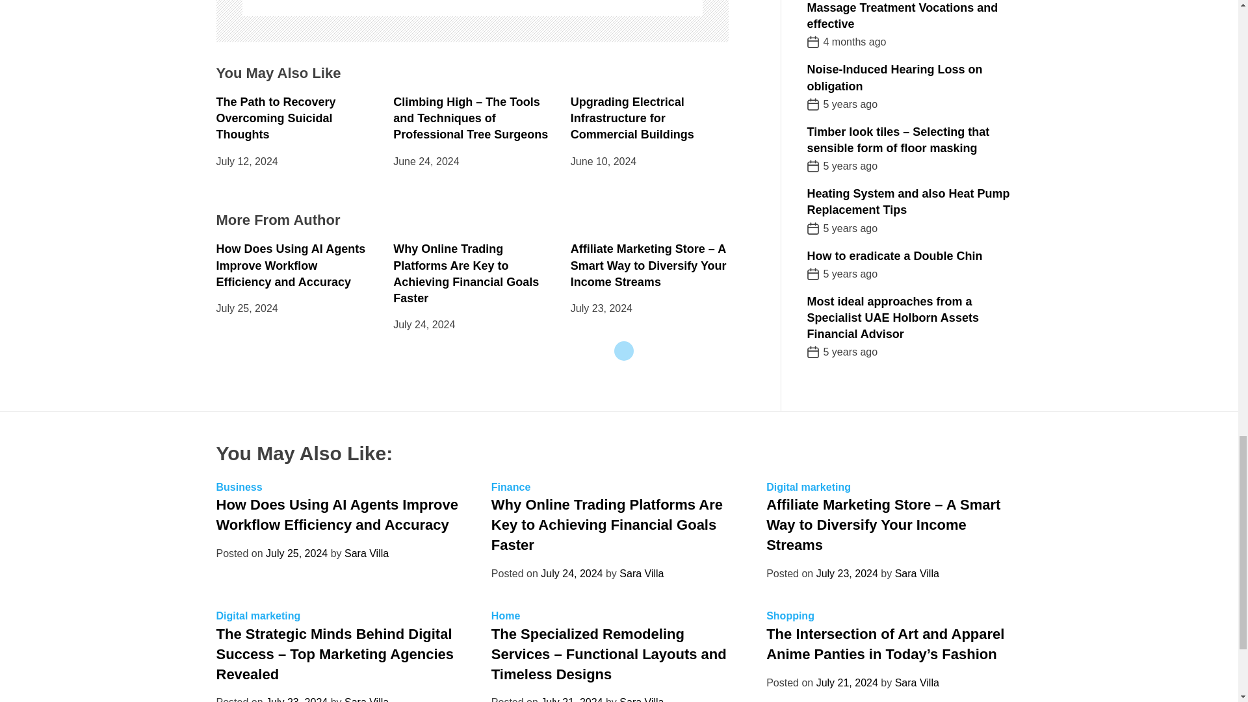 This screenshot has width=1248, height=702. Describe the element at coordinates (632, 118) in the screenshot. I see `Upgrading Electrical Infrastructure for Commercial Buildings` at that location.